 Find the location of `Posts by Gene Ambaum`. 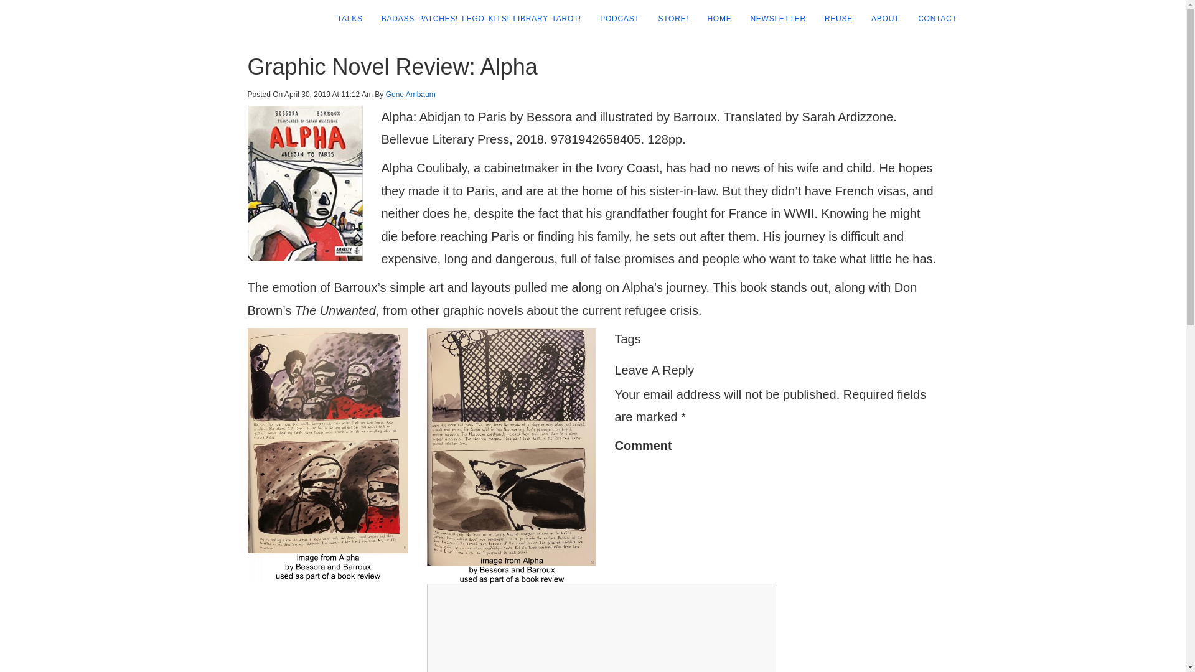

Posts by Gene Ambaum is located at coordinates (411, 94).